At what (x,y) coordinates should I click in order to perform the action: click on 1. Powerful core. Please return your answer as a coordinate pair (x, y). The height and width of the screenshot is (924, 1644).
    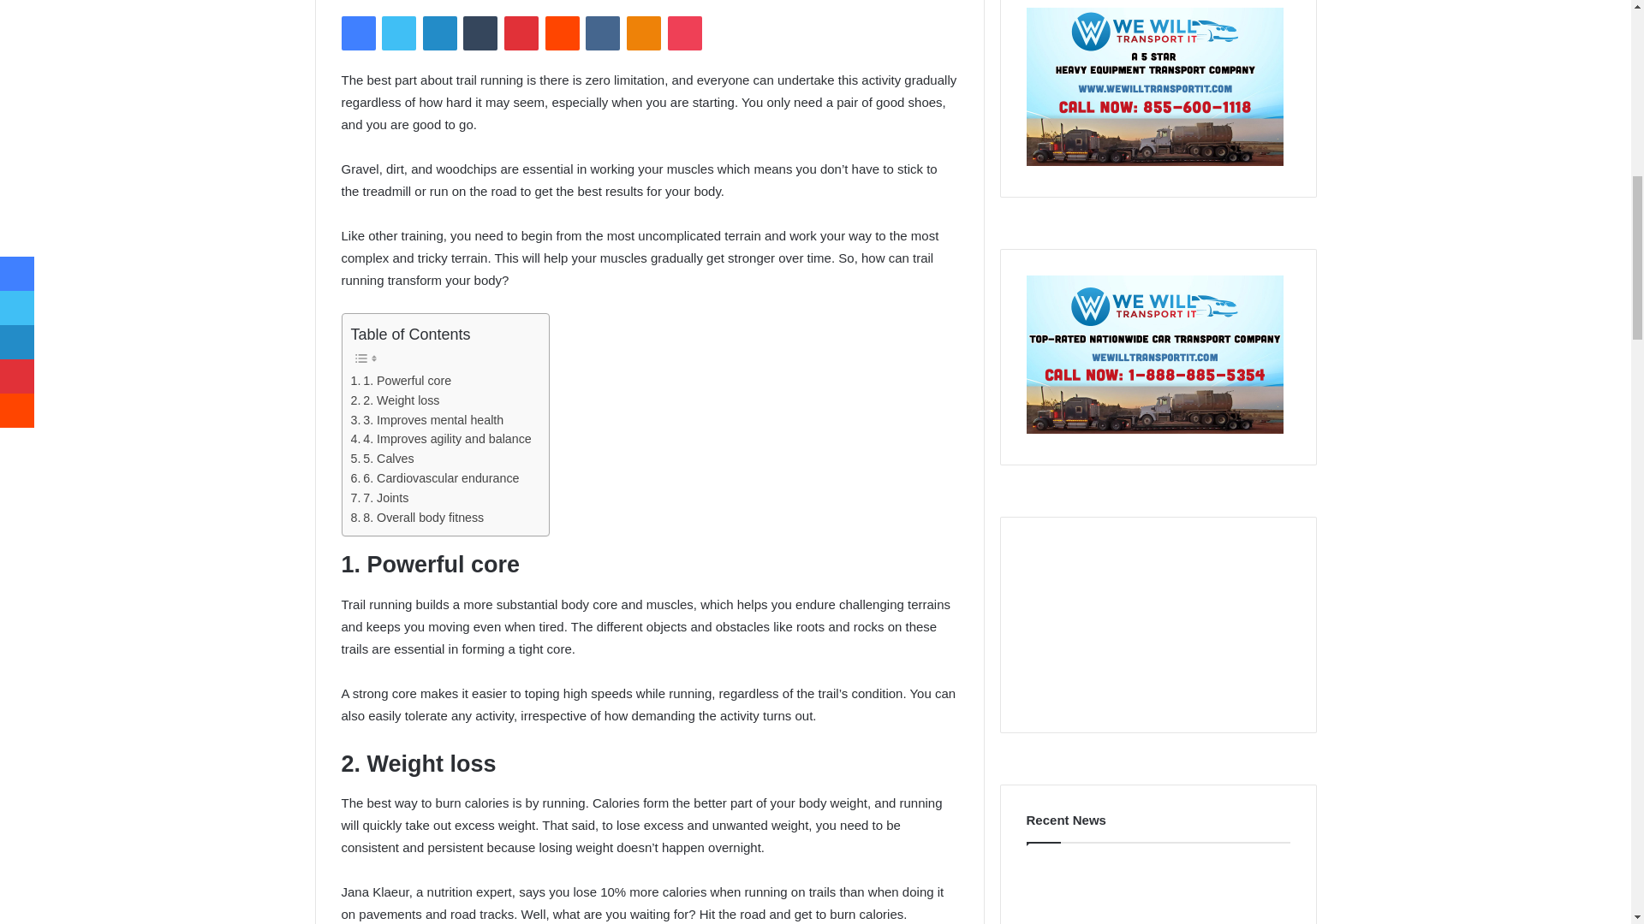
    Looking at the image, I should click on (402, 381).